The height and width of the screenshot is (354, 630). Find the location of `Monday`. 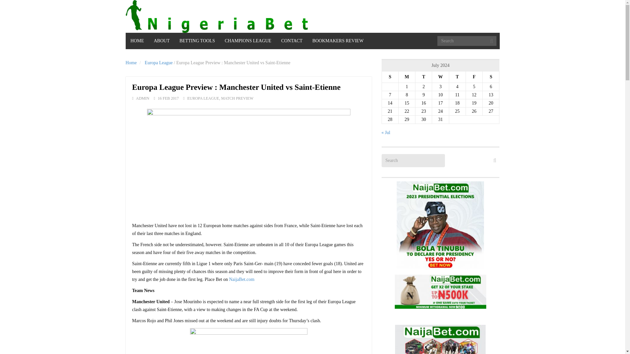

Monday is located at coordinates (407, 77).